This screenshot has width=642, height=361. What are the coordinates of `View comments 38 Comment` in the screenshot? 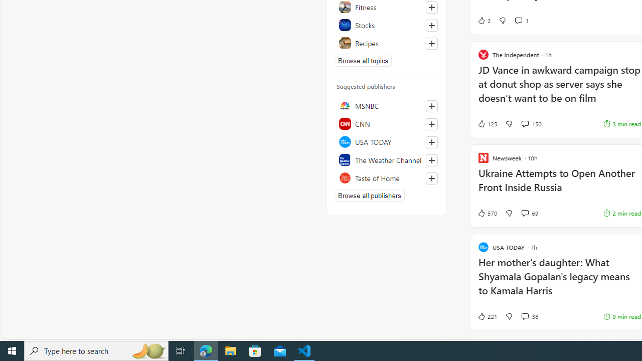 It's located at (530, 316).